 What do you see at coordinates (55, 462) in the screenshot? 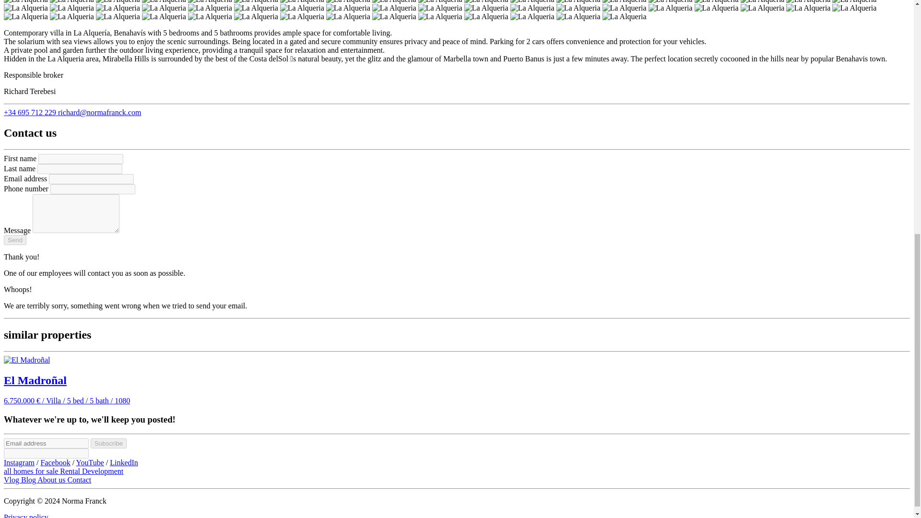
I see `Facebook` at bounding box center [55, 462].